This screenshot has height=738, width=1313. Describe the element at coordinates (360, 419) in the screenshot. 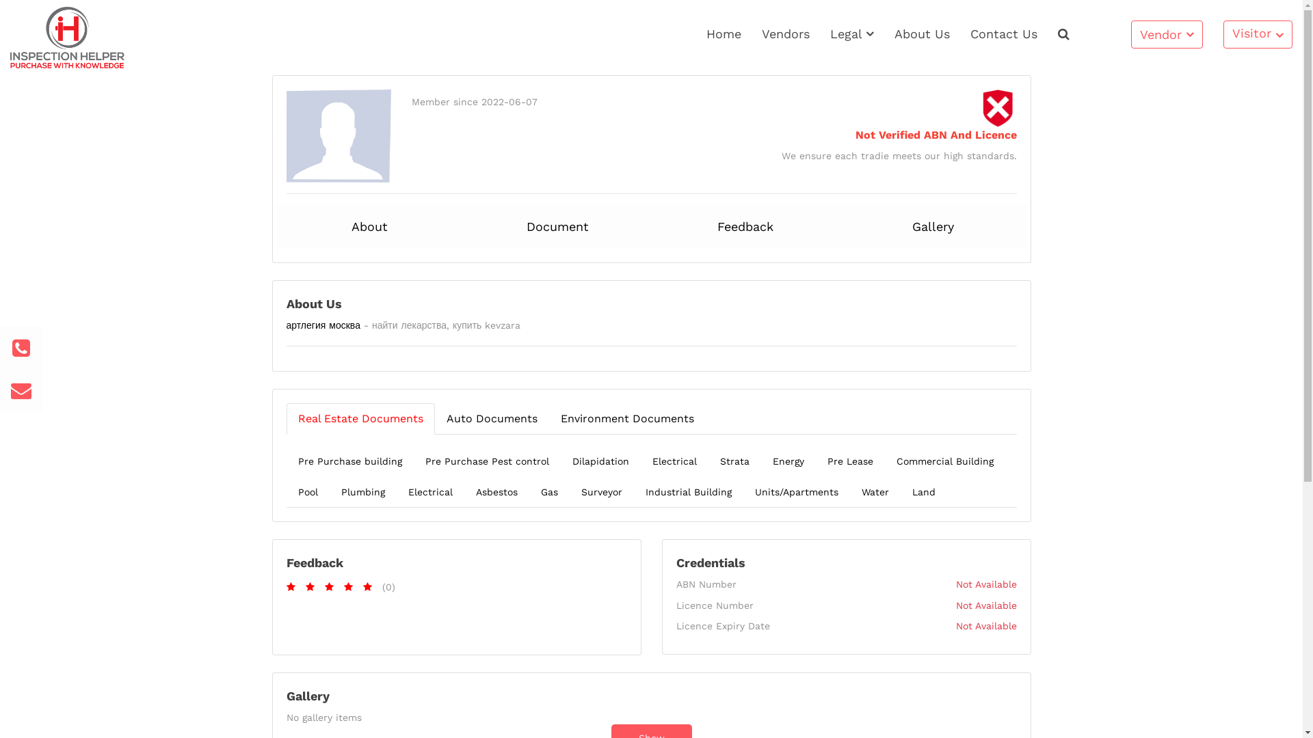

I see `Real Estate Documents` at that location.